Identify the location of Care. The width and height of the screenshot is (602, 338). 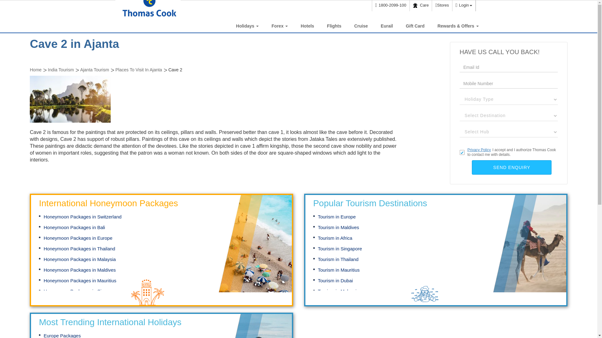
(421, 6).